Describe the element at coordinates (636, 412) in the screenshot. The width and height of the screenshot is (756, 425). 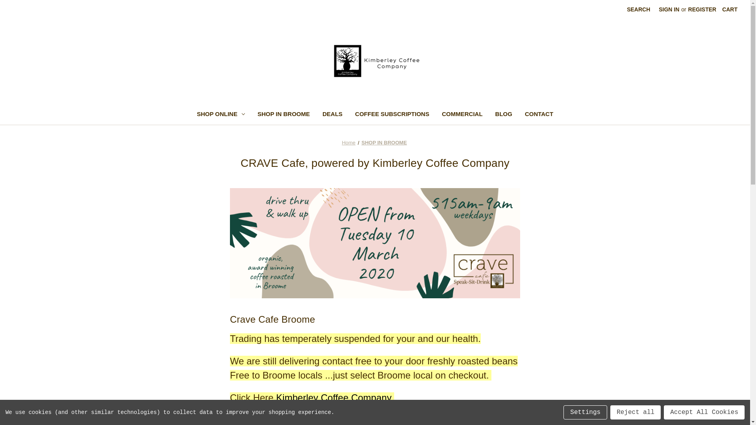
I see `Reject all` at that location.